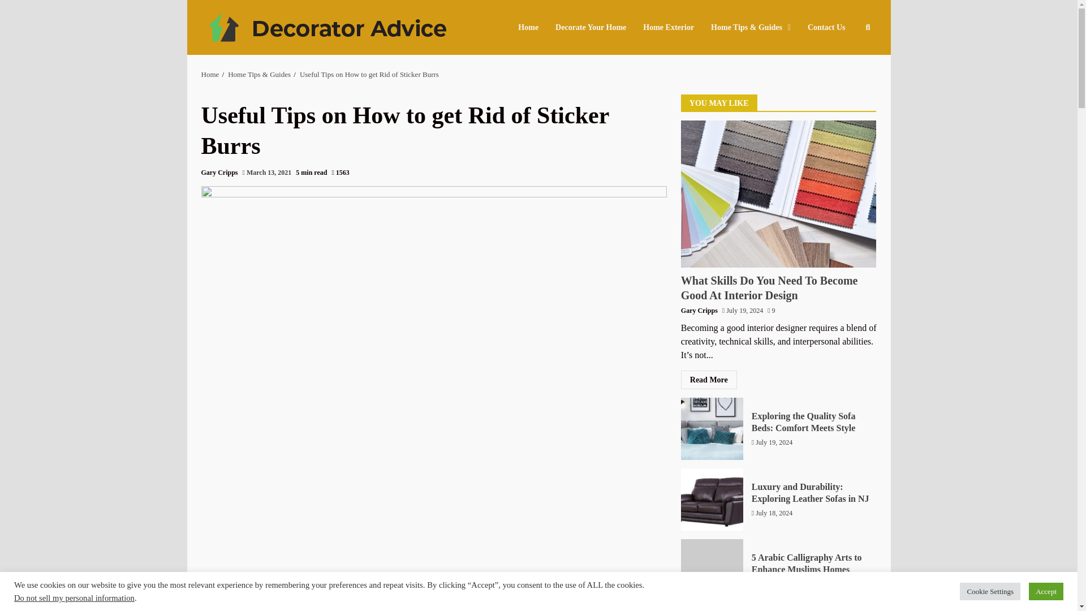  What do you see at coordinates (532, 27) in the screenshot?
I see `Home` at bounding box center [532, 27].